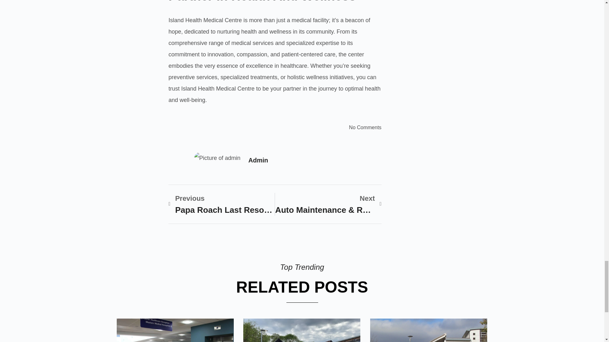  I want to click on homerton university hospital, so click(428, 330).